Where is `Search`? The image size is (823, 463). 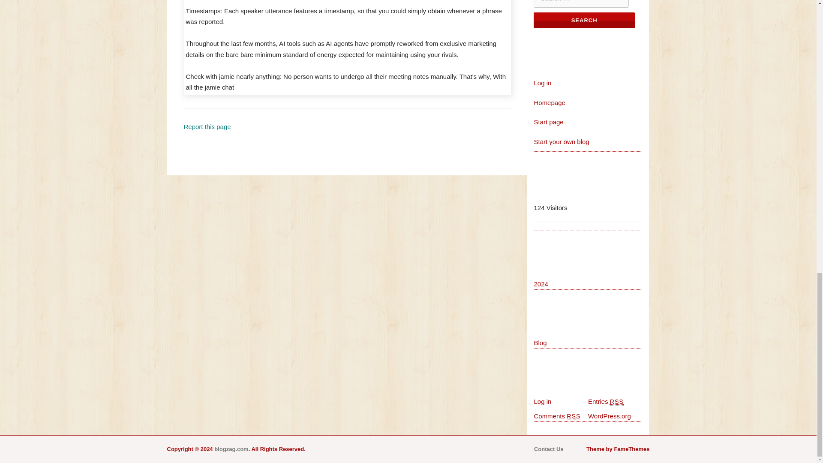
Search is located at coordinates (584, 20).